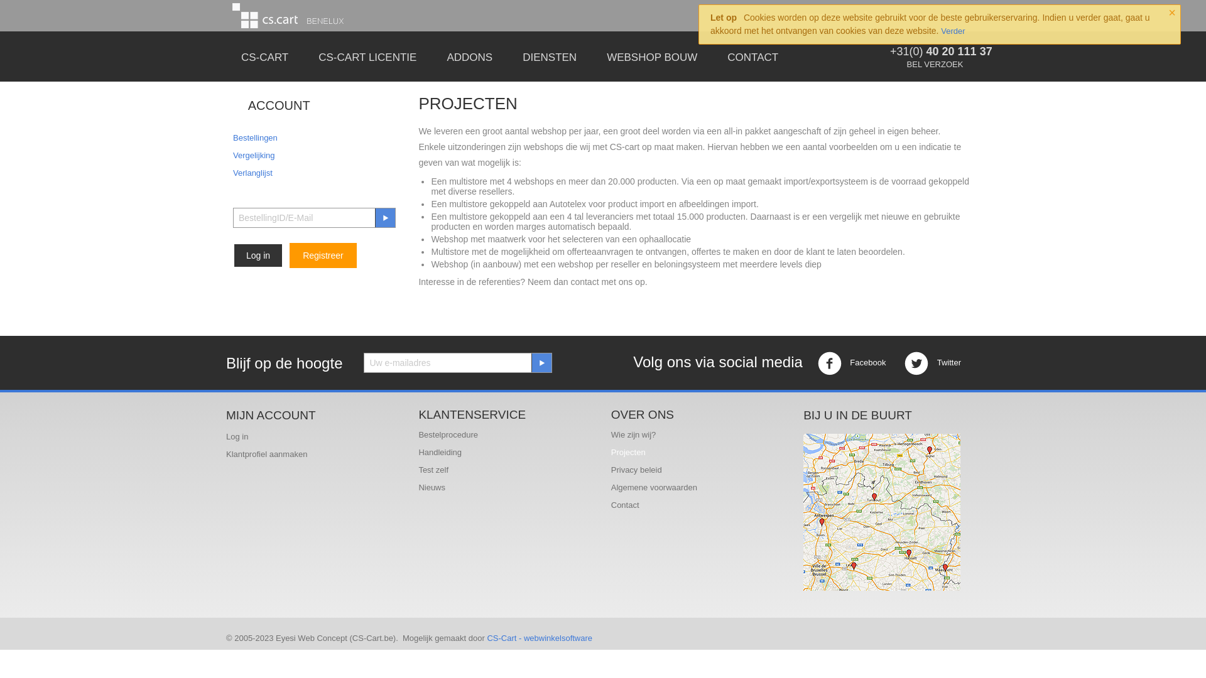 This screenshot has width=1206, height=678. I want to click on ADDONS, so click(470, 56).